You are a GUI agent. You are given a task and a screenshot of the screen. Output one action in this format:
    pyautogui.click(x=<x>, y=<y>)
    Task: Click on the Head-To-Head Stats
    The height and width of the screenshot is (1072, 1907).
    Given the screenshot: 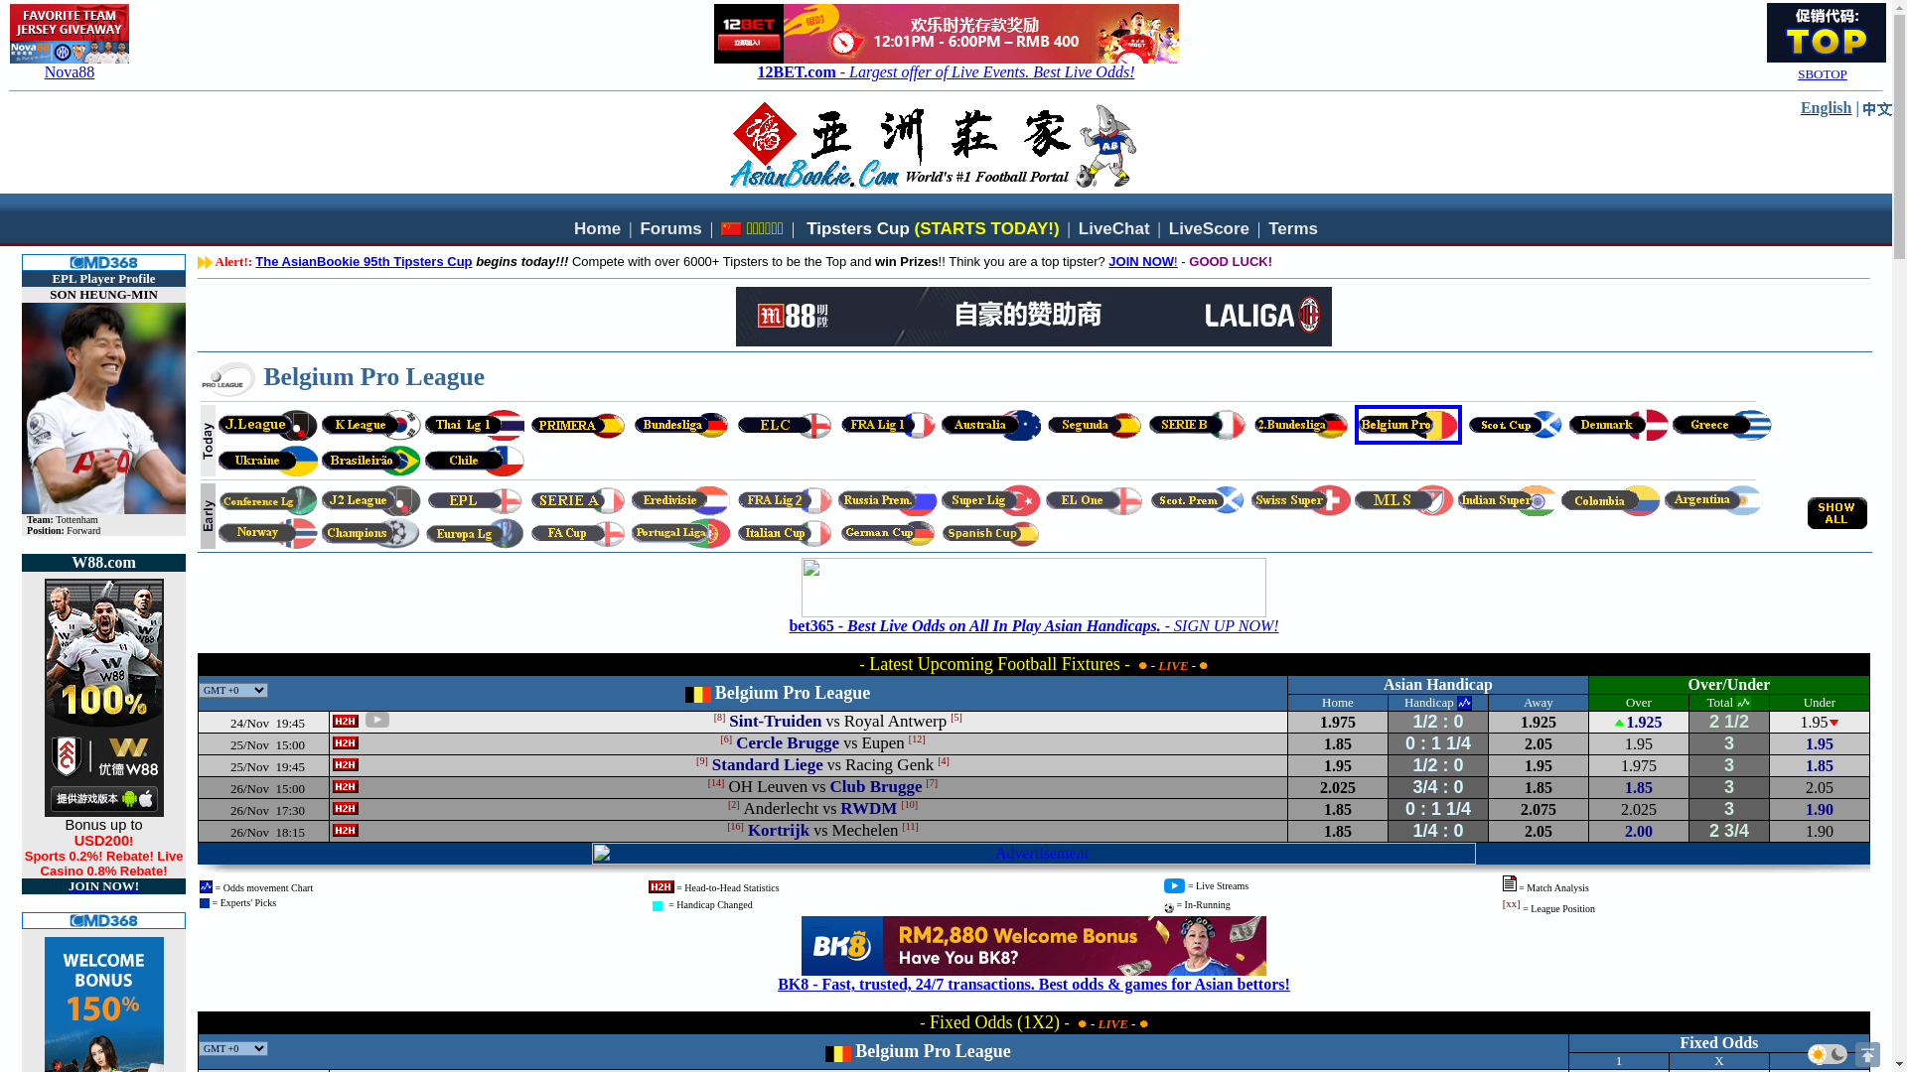 What is the action you would take?
    pyautogui.click(x=346, y=786)
    